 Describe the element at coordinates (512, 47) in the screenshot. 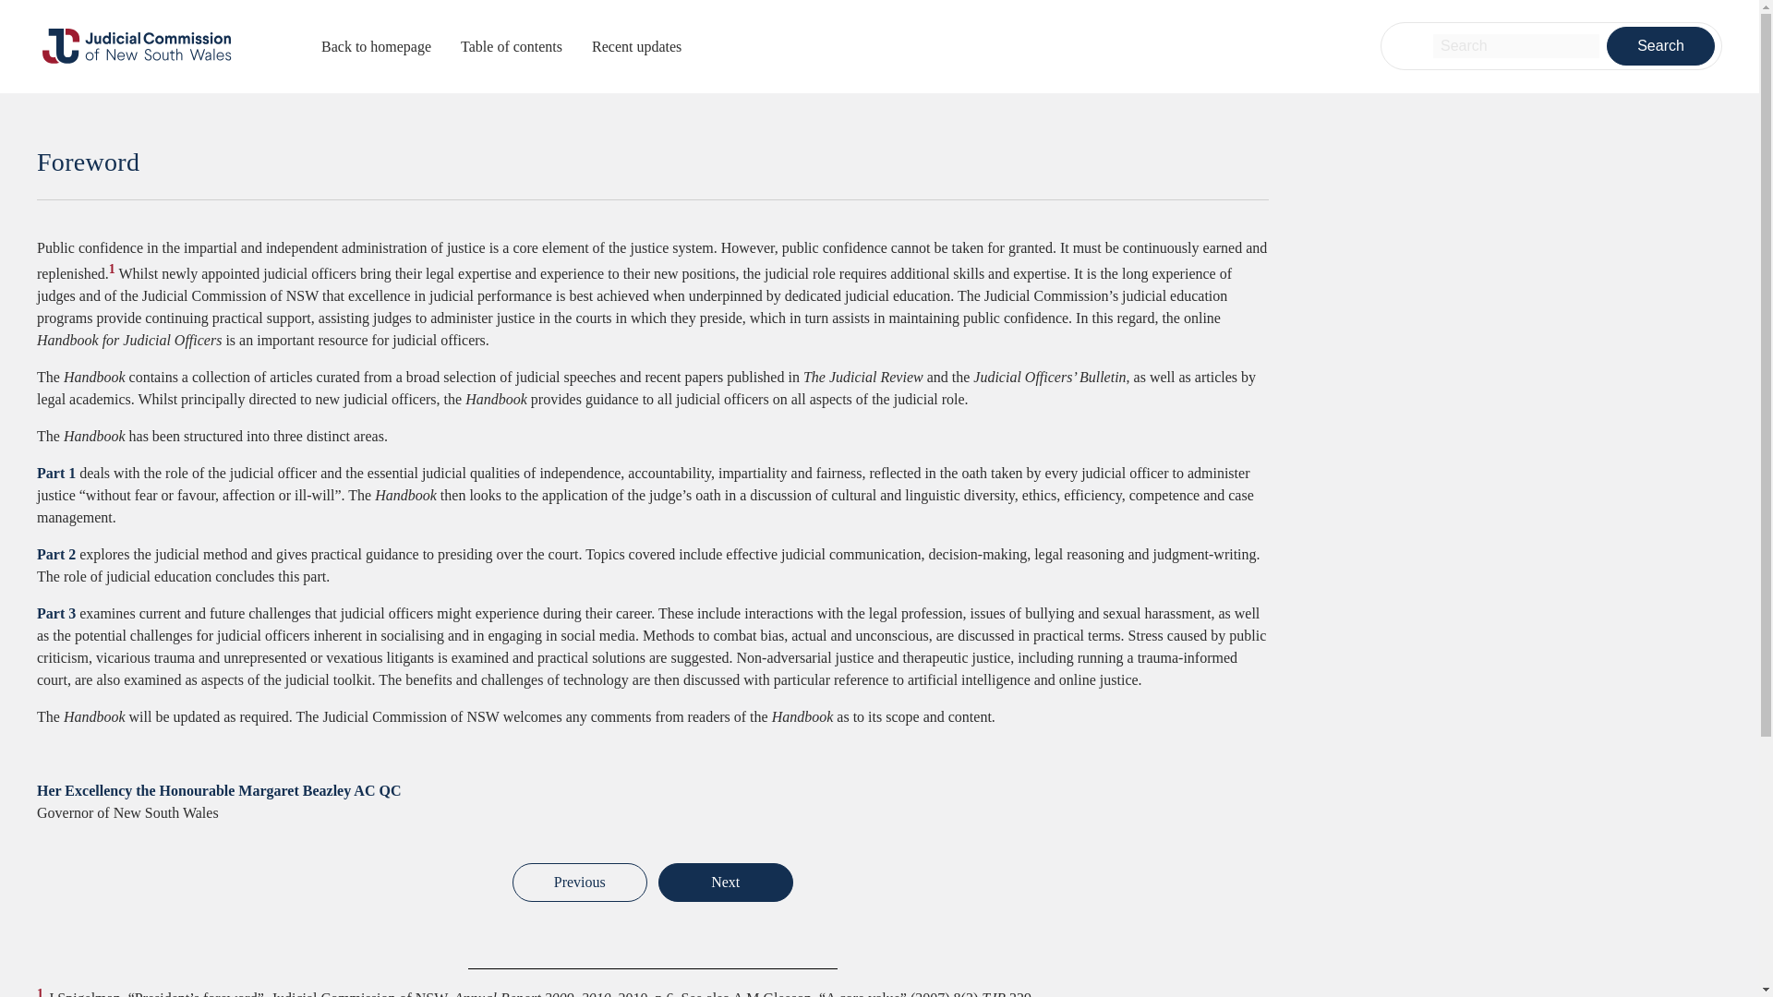

I see `Table of contents` at that location.